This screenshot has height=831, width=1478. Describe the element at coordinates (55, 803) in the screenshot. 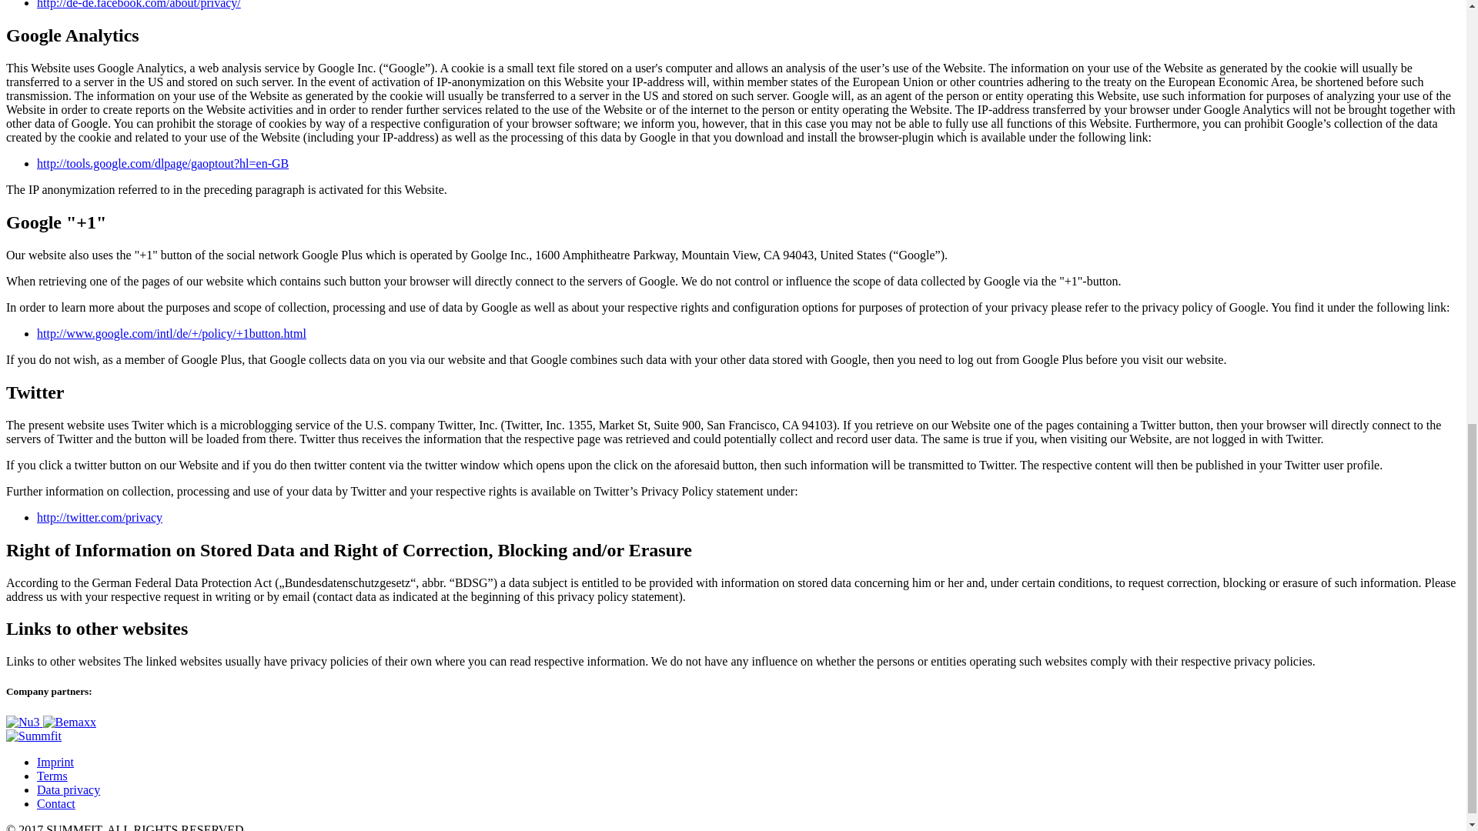

I see `Contact` at that location.